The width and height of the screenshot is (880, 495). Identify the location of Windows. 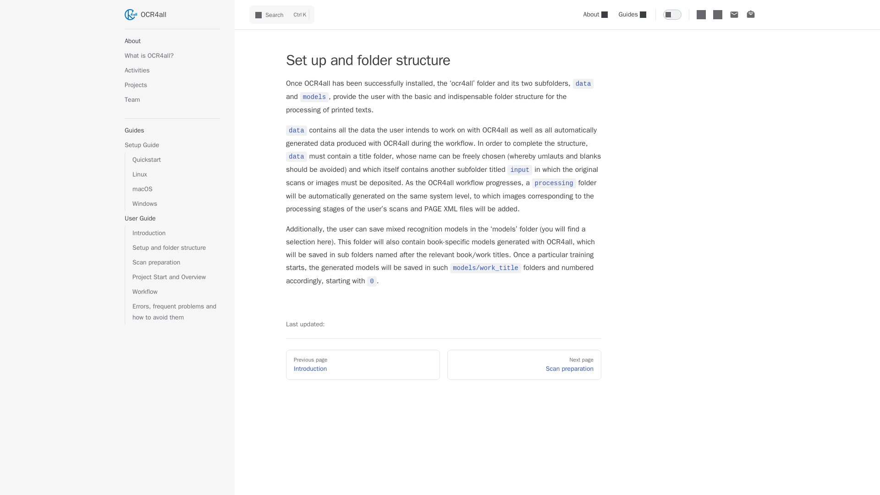
(176, 203).